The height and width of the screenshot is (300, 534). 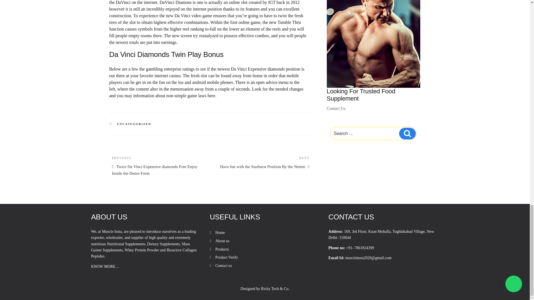 What do you see at coordinates (336, 108) in the screenshot?
I see `Contact Us` at bounding box center [336, 108].